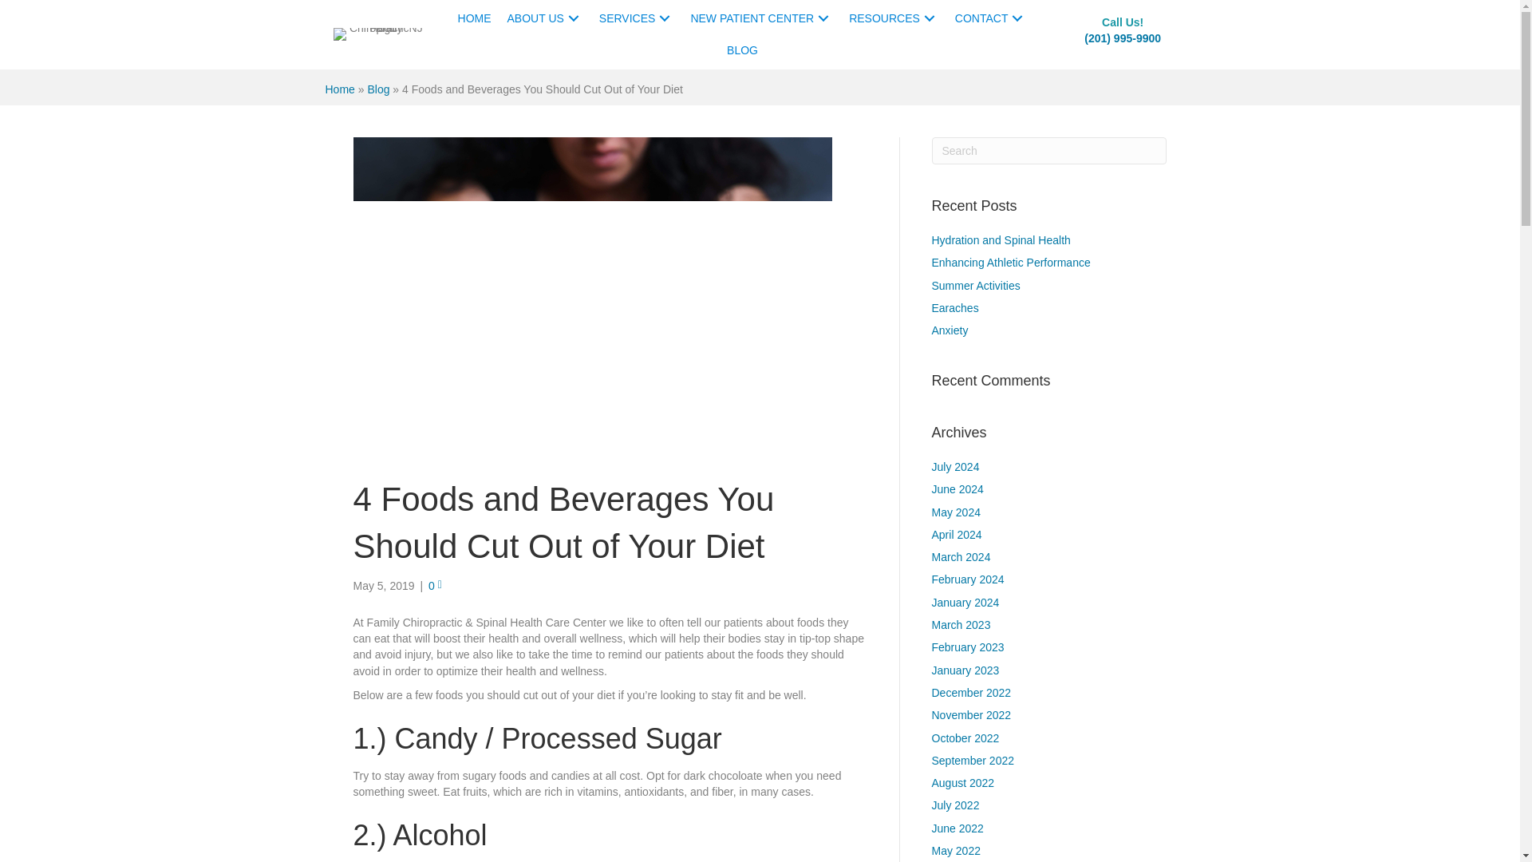  What do you see at coordinates (637, 18) in the screenshot?
I see `SERVICES` at bounding box center [637, 18].